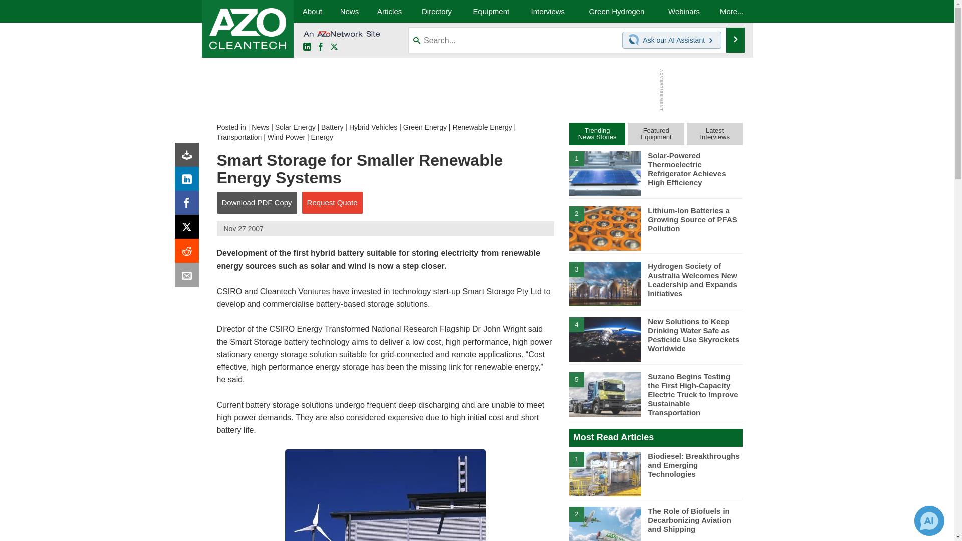  What do you see at coordinates (616, 11) in the screenshot?
I see `Green Hydrogen` at bounding box center [616, 11].